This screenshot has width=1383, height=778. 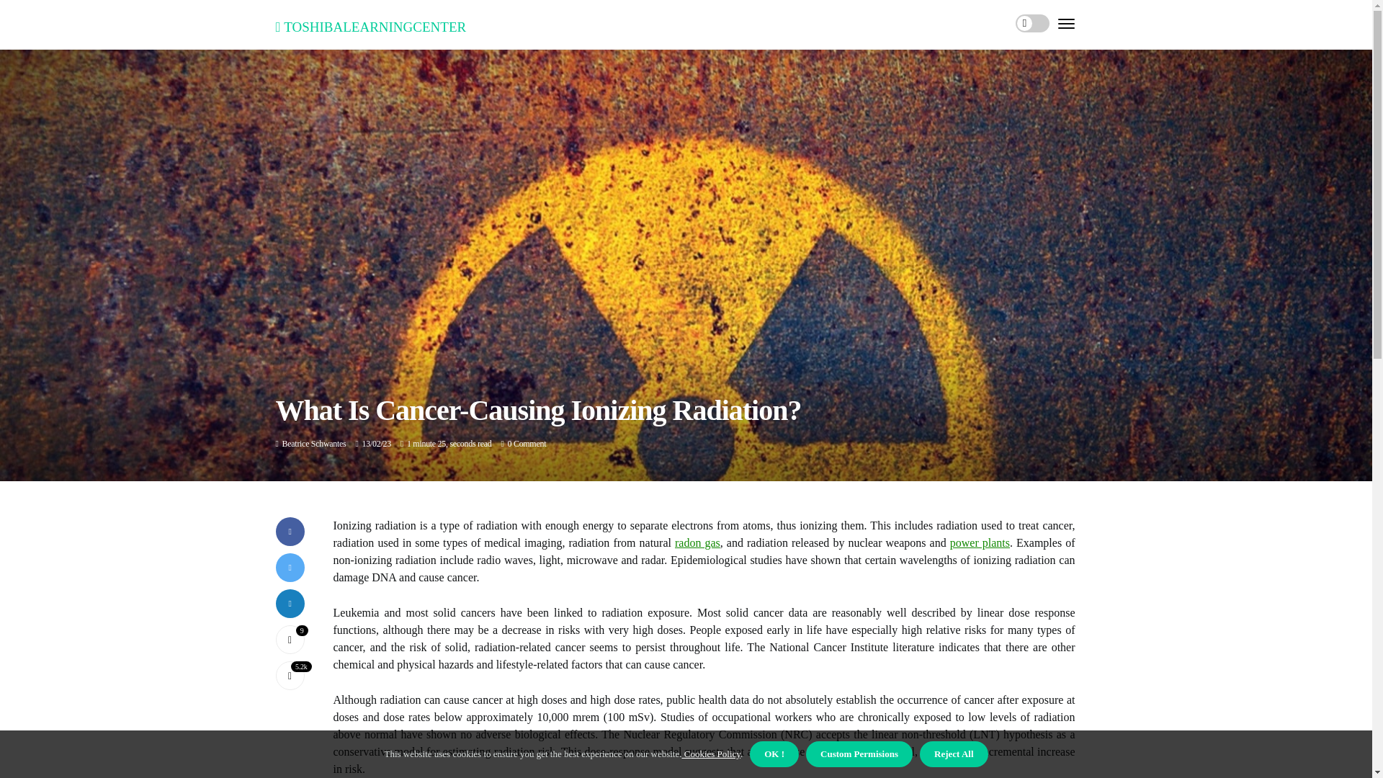 I want to click on radon gas, so click(x=697, y=543).